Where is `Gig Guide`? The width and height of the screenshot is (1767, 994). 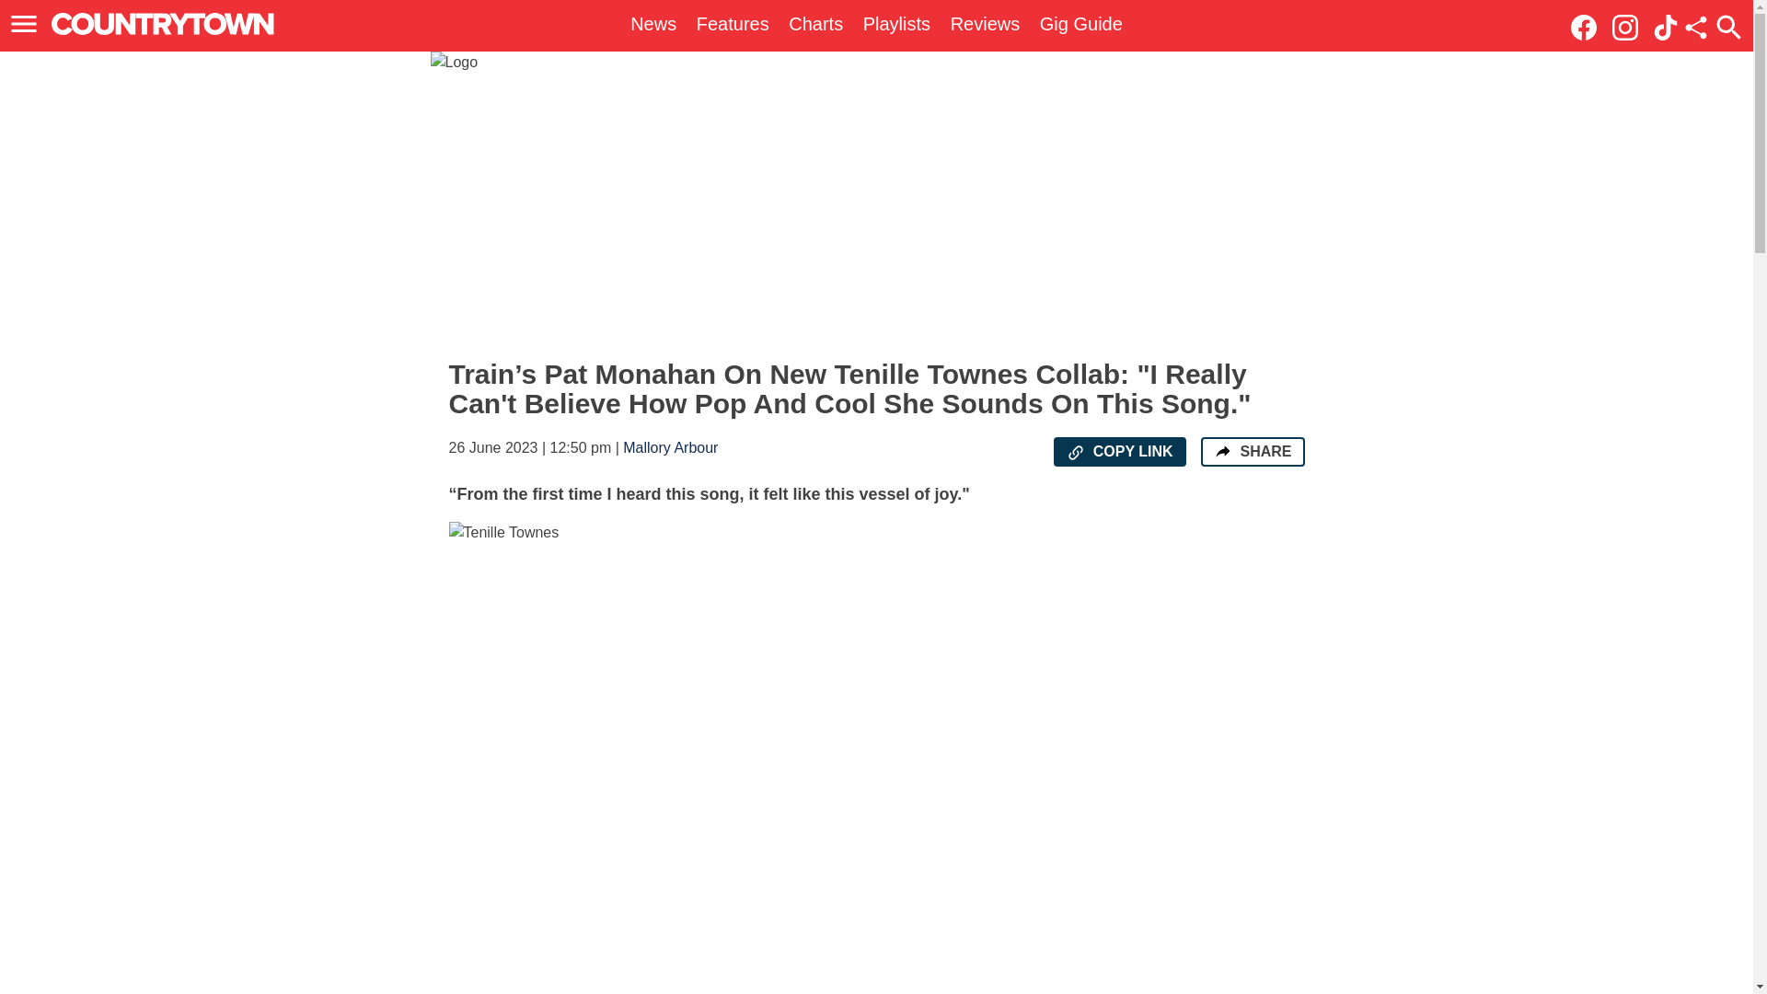
Gig Guide is located at coordinates (1080, 24).